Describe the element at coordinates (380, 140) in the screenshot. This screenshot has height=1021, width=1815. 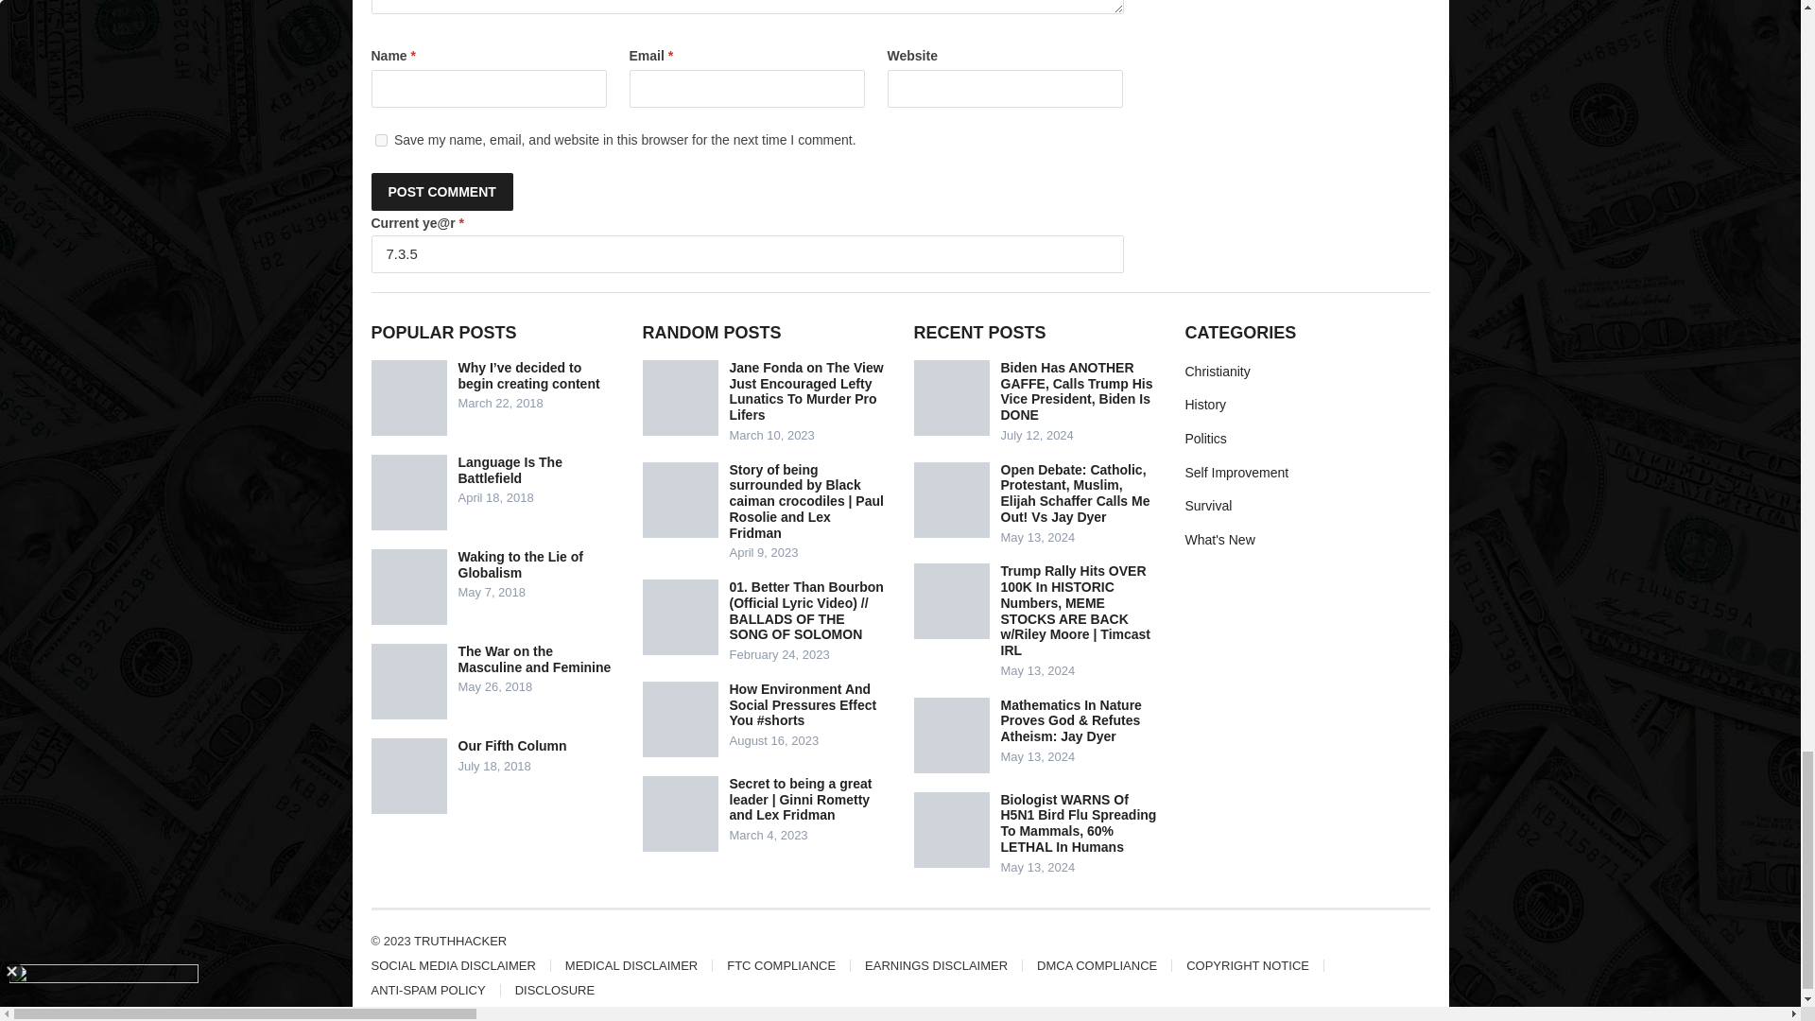
I see `yes` at that location.